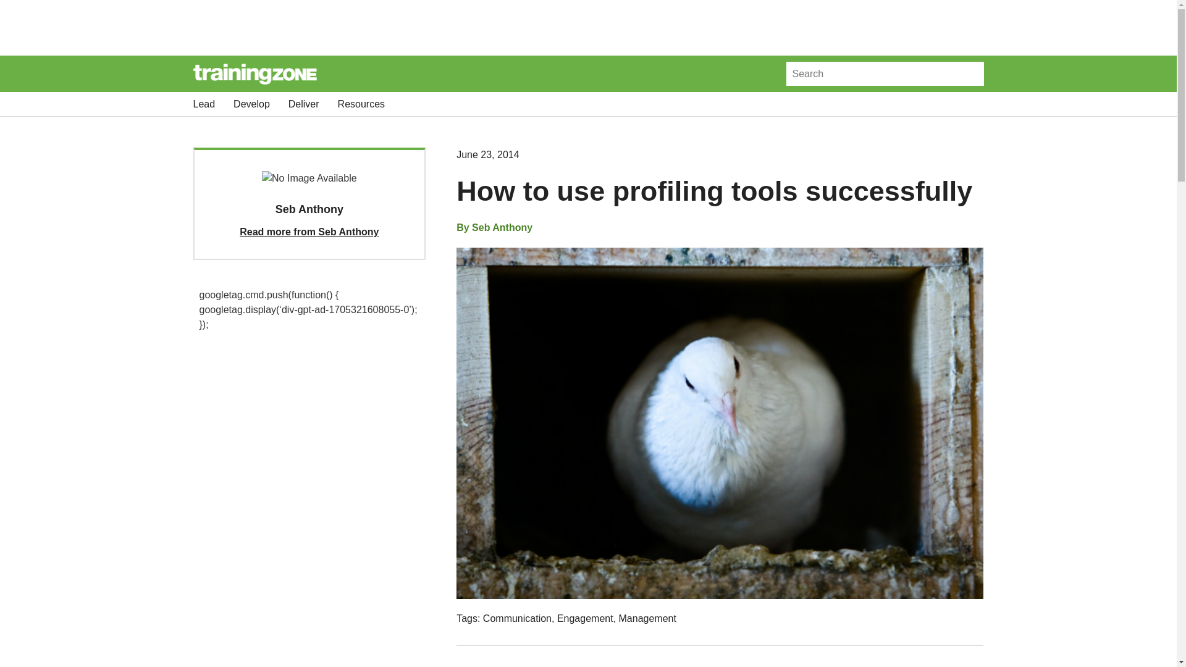  What do you see at coordinates (494, 228) in the screenshot?
I see `By Seb Anthony` at bounding box center [494, 228].